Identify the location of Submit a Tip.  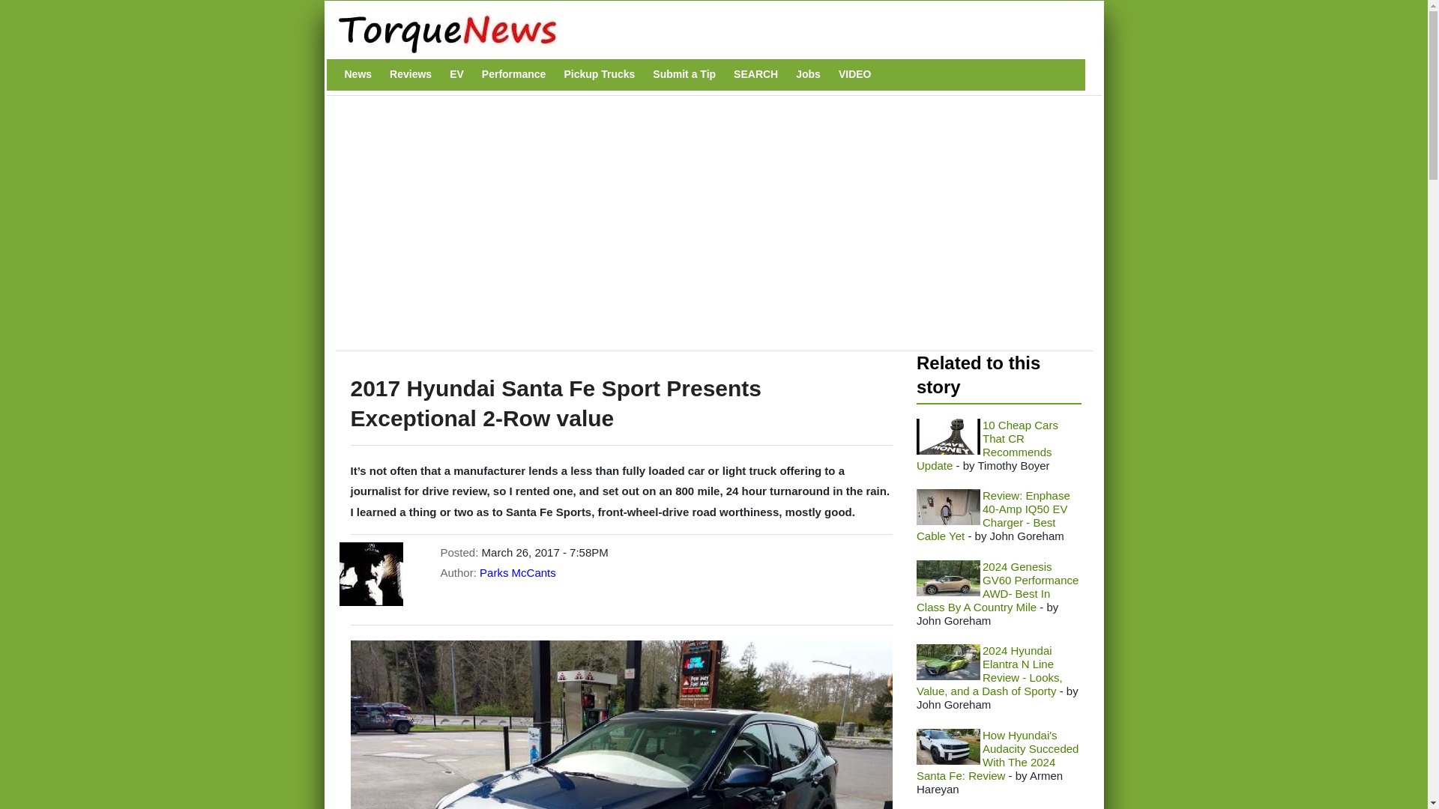
(684, 74).